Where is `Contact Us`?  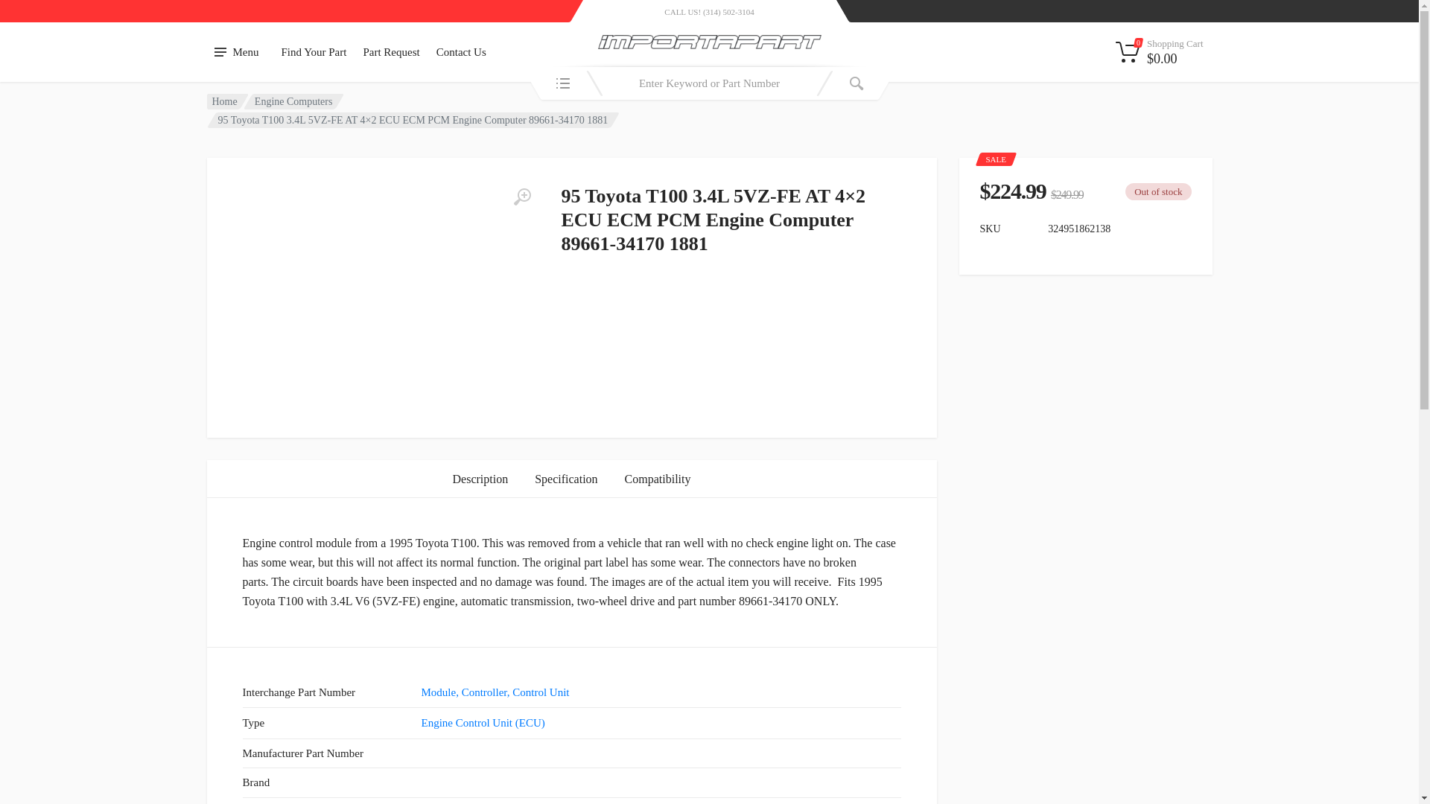 Contact Us is located at coordinates (461, 52).